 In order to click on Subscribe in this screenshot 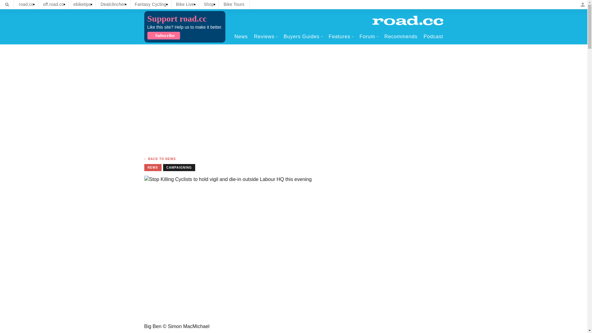, I will do `click(163, 35)`.